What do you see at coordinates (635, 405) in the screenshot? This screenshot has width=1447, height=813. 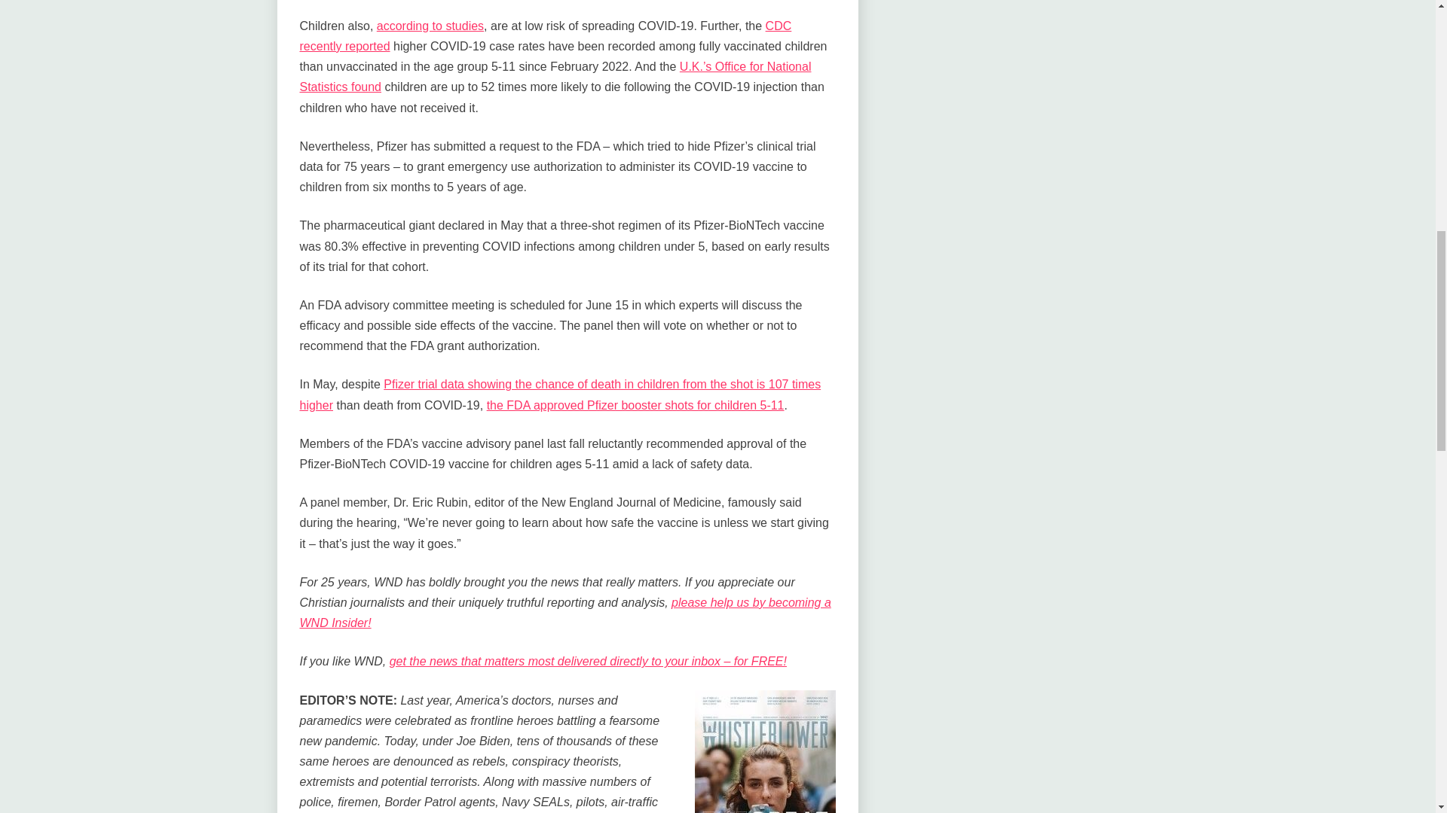 I see `the FDA approved Pfizer booster shots for children 5-11` at bounding box center [635, 405].